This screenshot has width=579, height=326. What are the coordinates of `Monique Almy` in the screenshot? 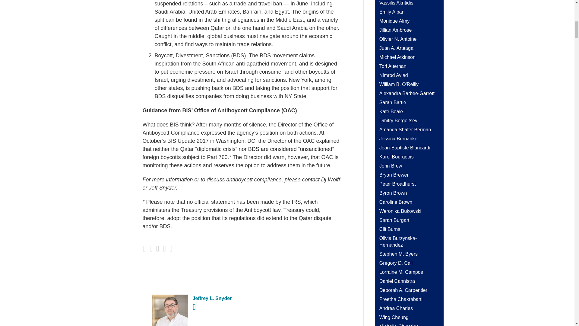 It's located at (394, 21).